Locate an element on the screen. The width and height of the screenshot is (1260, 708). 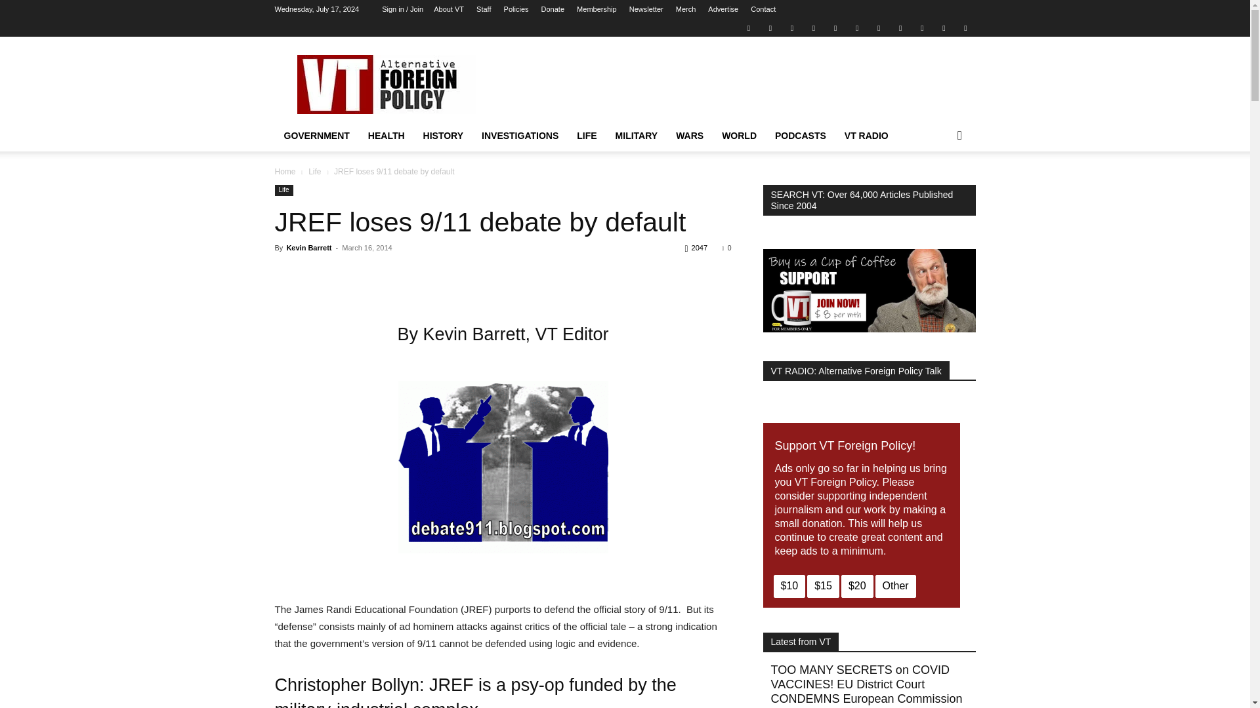
Policies is located at coordinates (516, 9).